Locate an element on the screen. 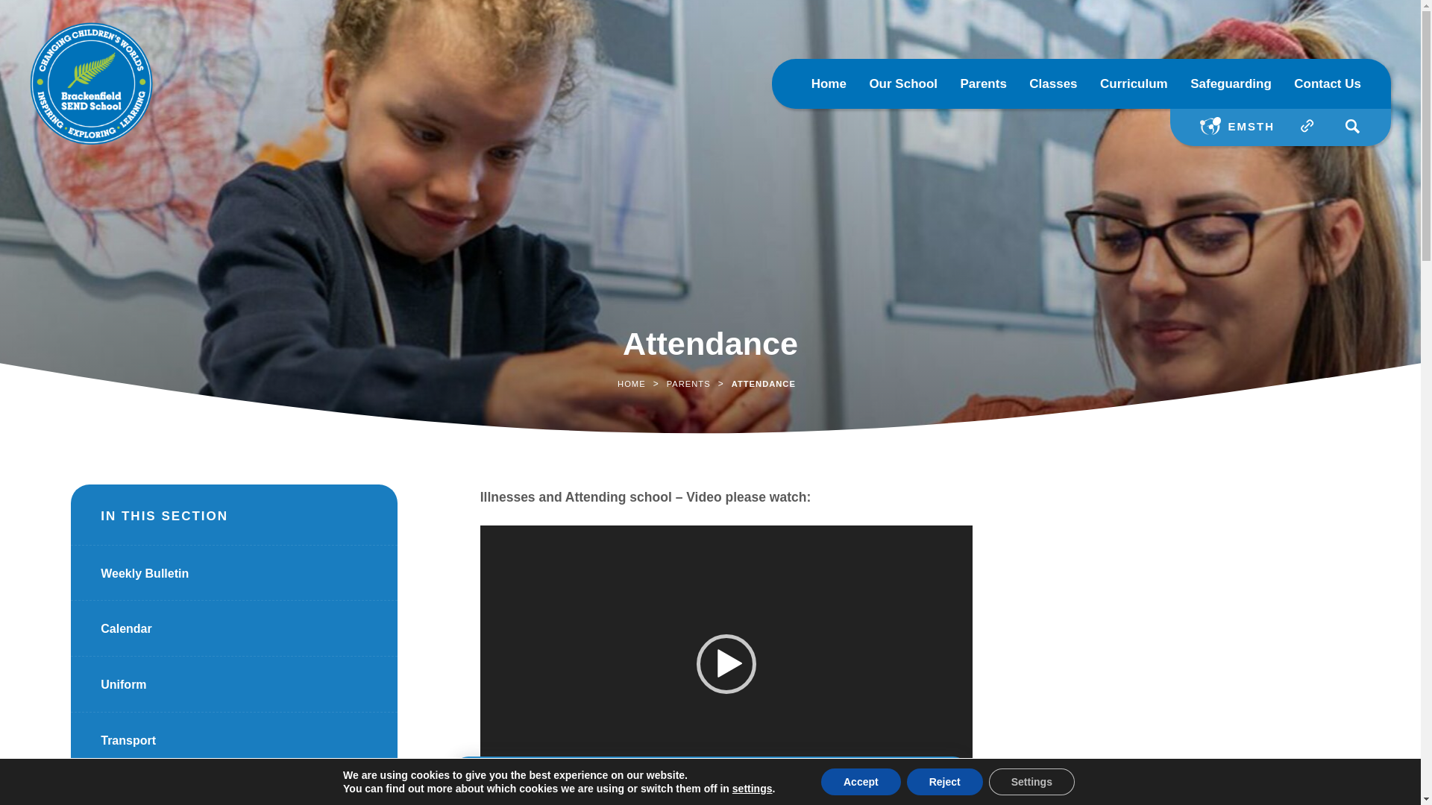  Our School is located at coordinates (903, 83).